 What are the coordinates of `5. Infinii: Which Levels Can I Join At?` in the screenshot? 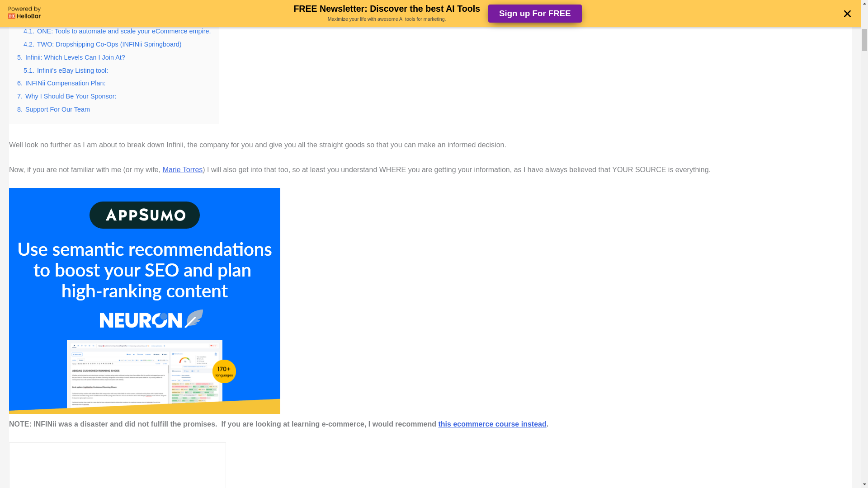 It's located at (71, 57).